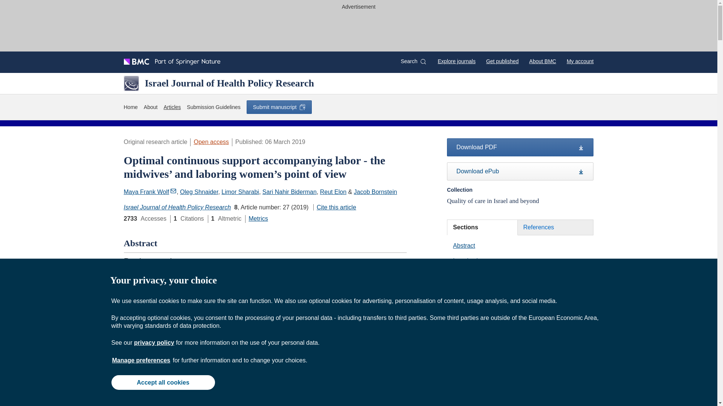 This screenshot has height=406, width=723. What do you see at coordinates (163, 382) in the screenshot?
I see `Accept all cookies` at bounding box center [163, 382].